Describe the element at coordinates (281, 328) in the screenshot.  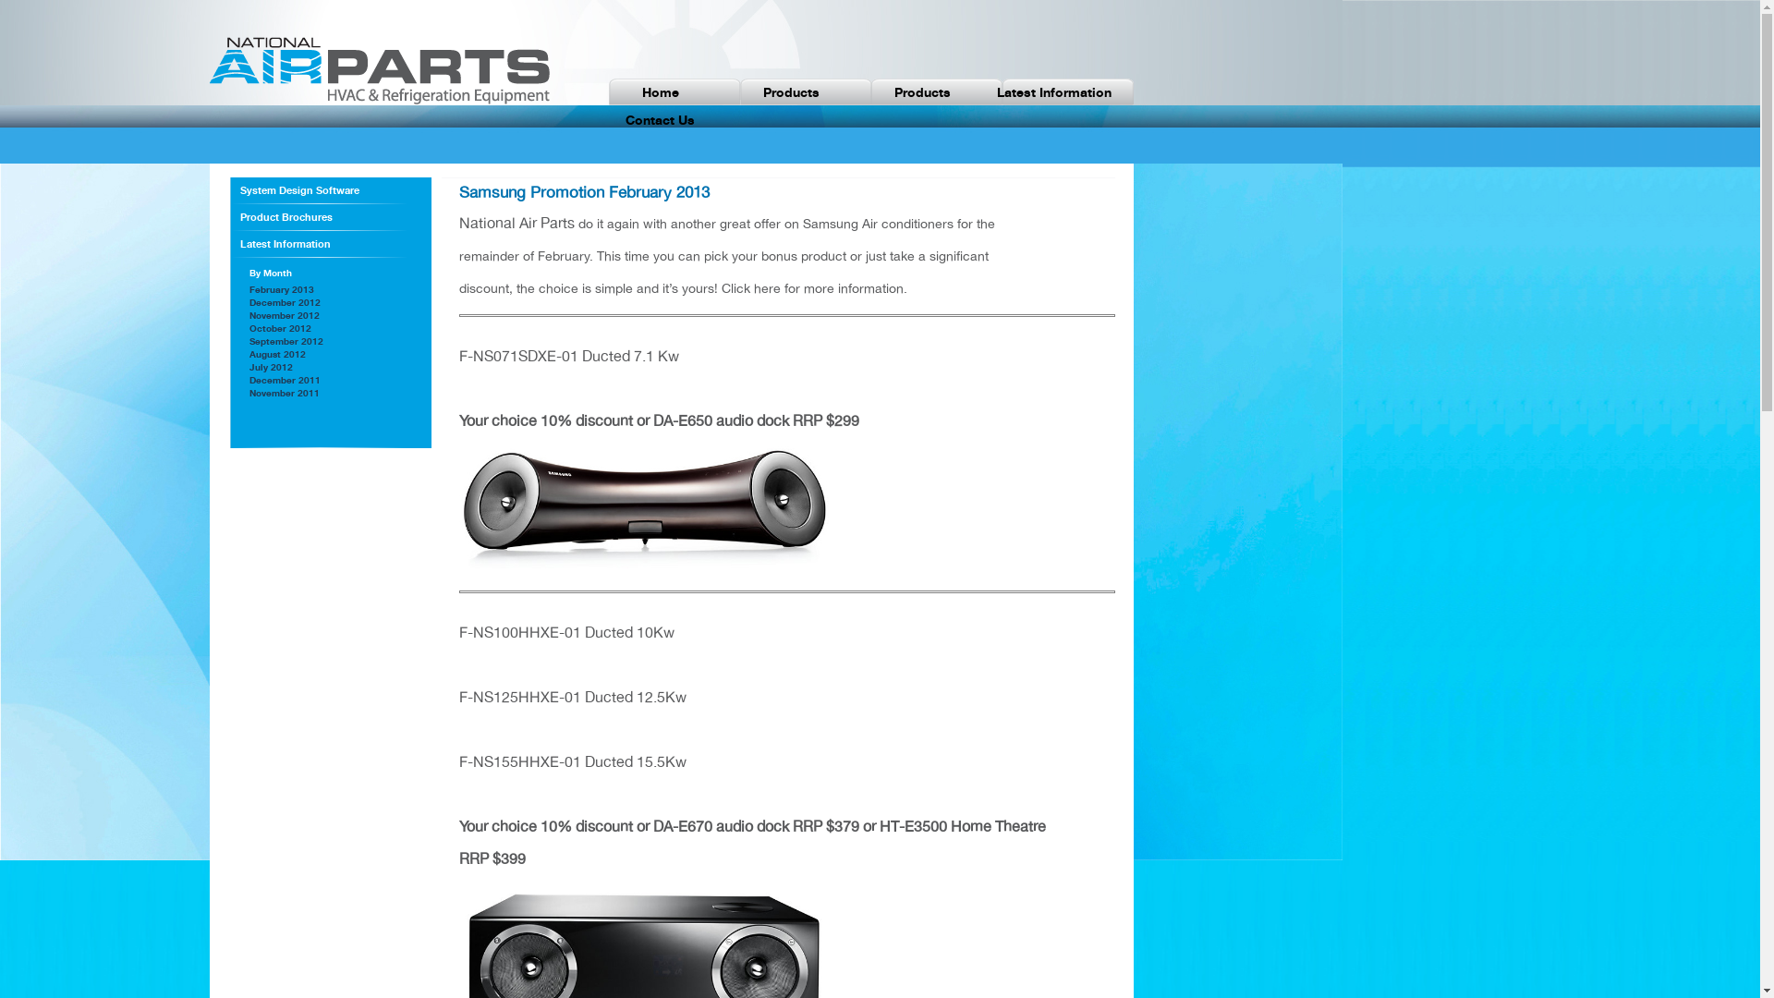
I see `October 2012` at that location.